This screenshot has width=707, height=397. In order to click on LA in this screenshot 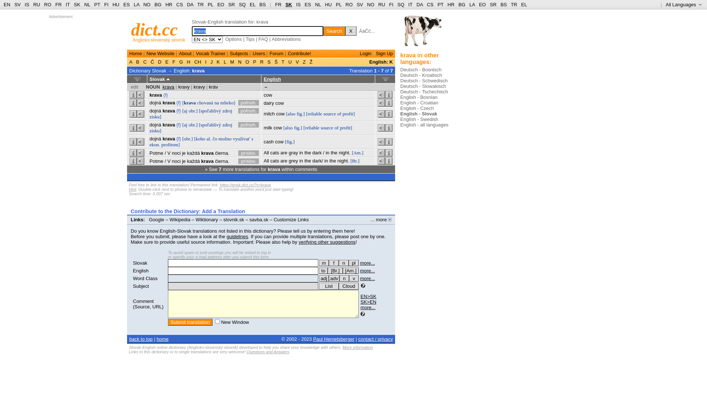, I will do `click(472, 4)`.